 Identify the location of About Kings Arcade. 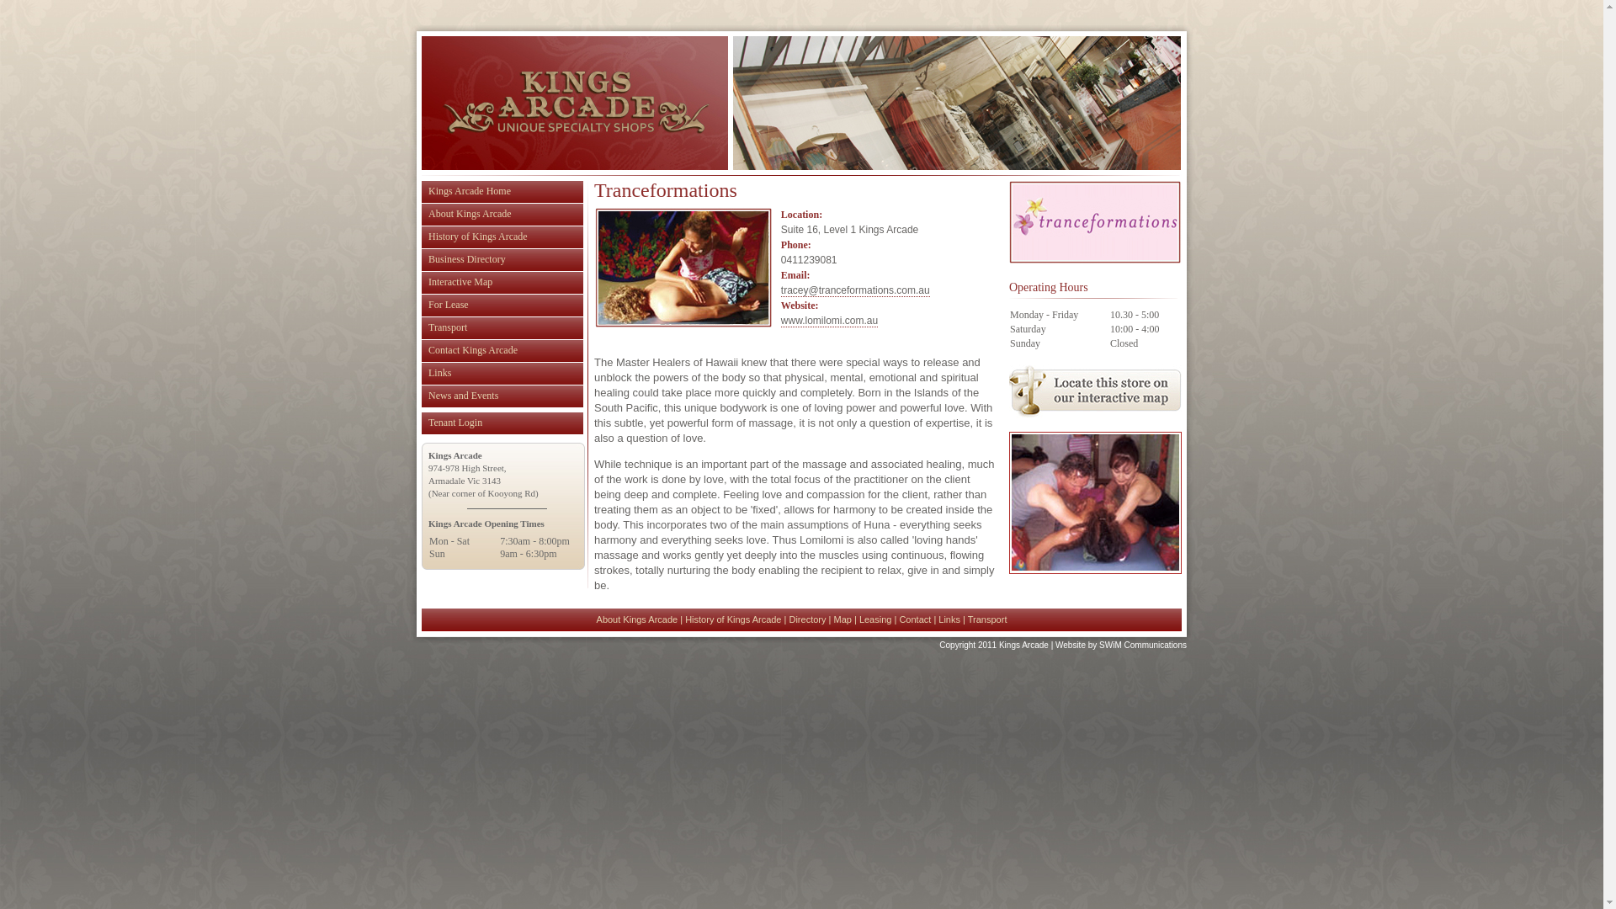
(502, 214).